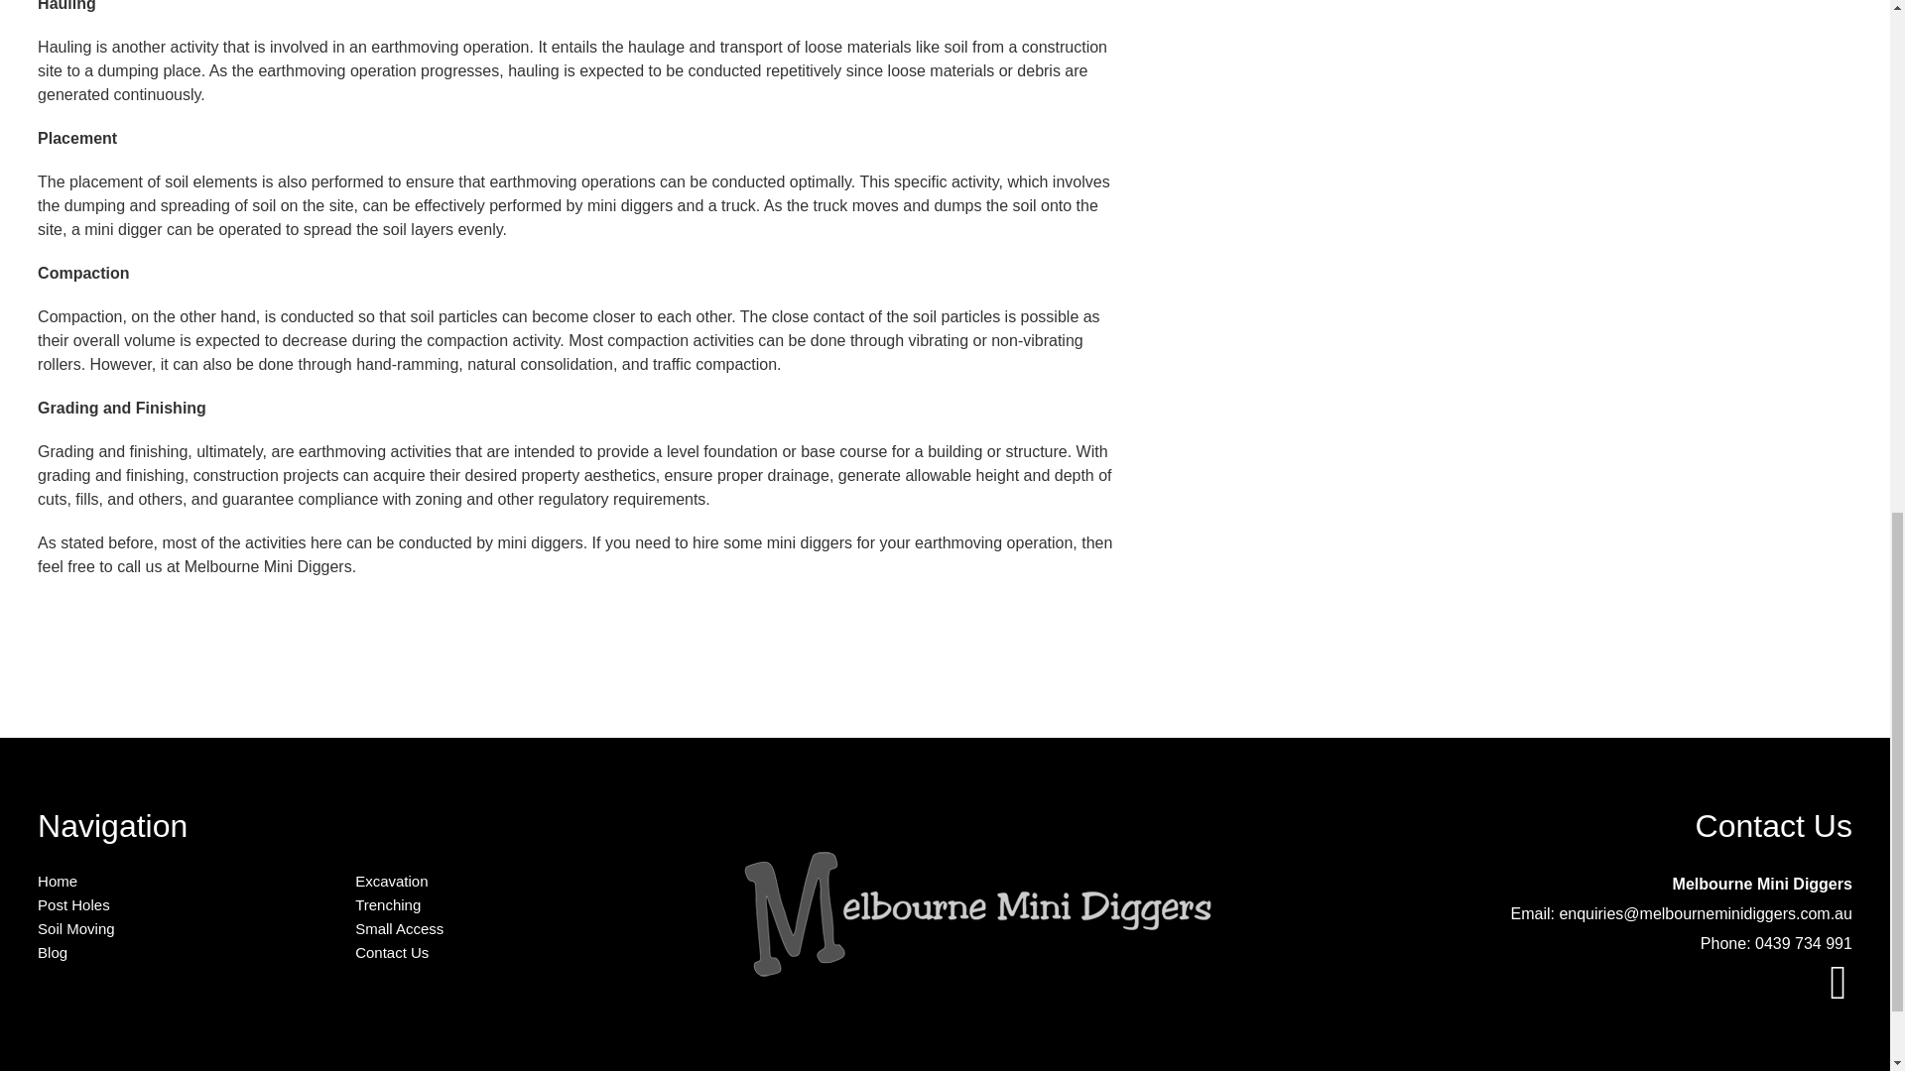  Describe the element at coordinates (75, 928) in the screenshot. I see `Soil Moving` at that location.